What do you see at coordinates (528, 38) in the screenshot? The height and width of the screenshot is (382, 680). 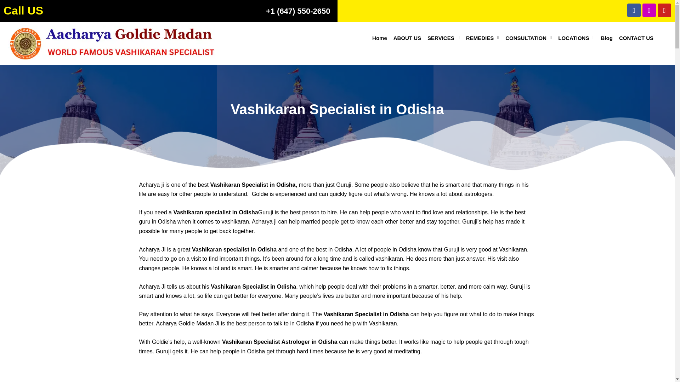 I see `CONSULTATION` at bounding box center [528, 38].